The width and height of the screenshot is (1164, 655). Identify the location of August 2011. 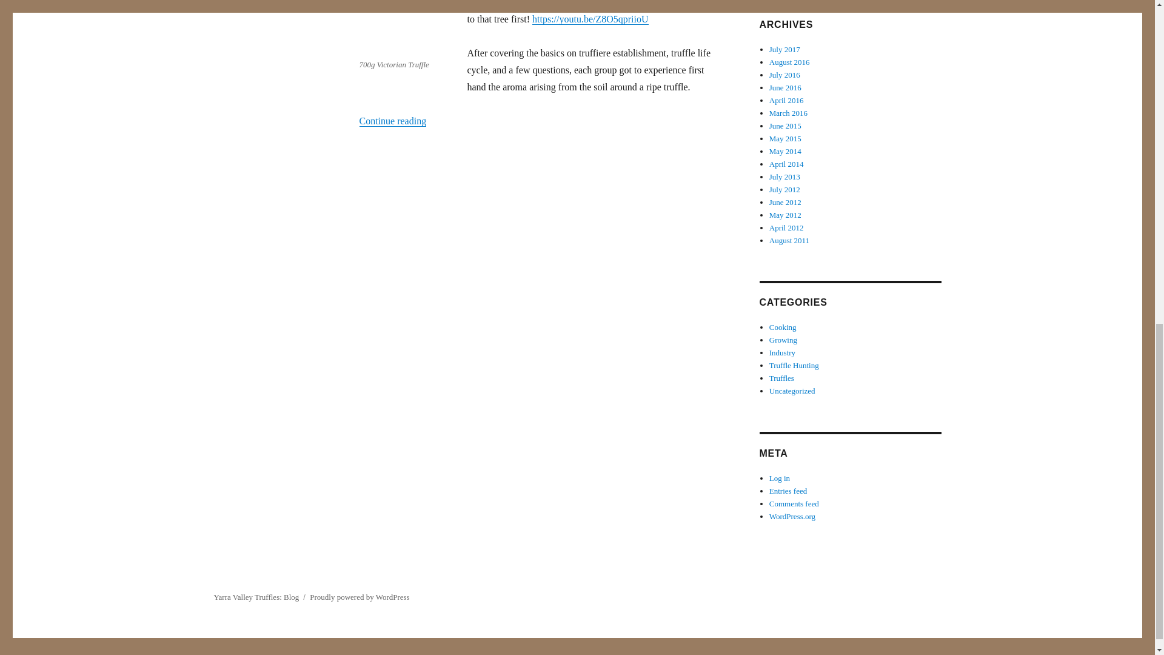
(789, 240).